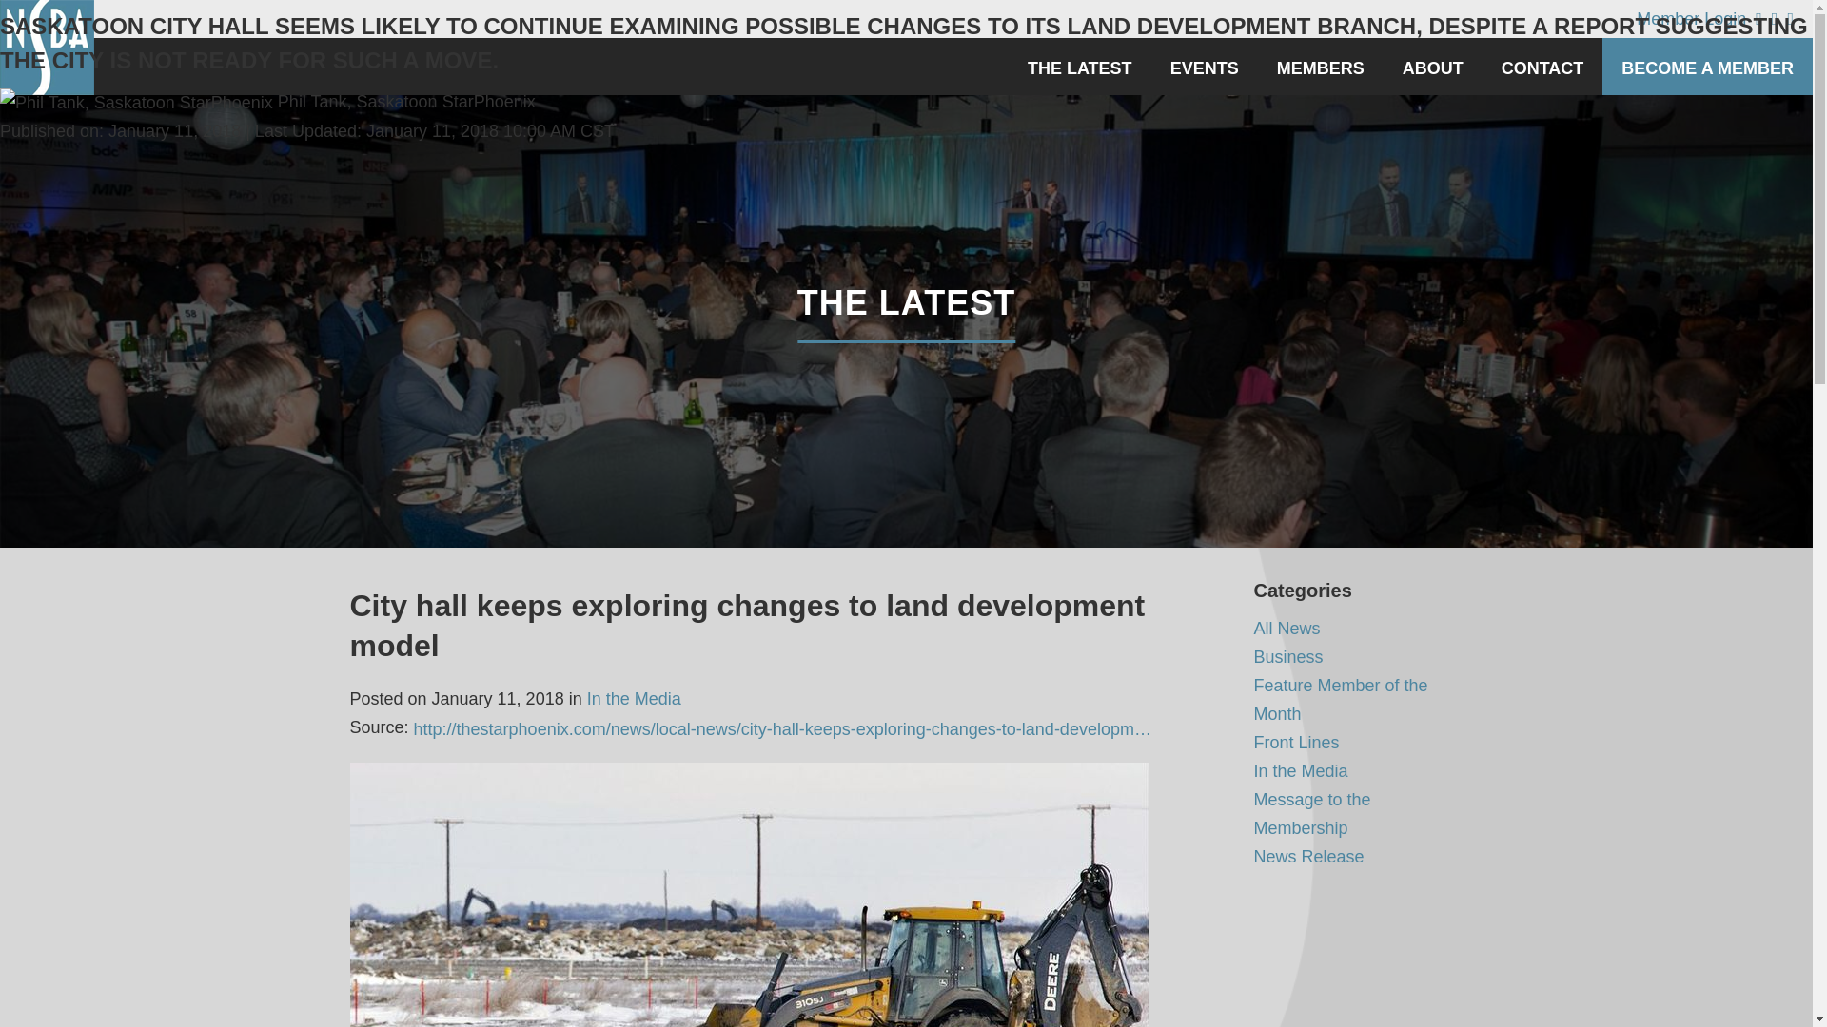  I want to click on ABOUT, so click(1432, 67).